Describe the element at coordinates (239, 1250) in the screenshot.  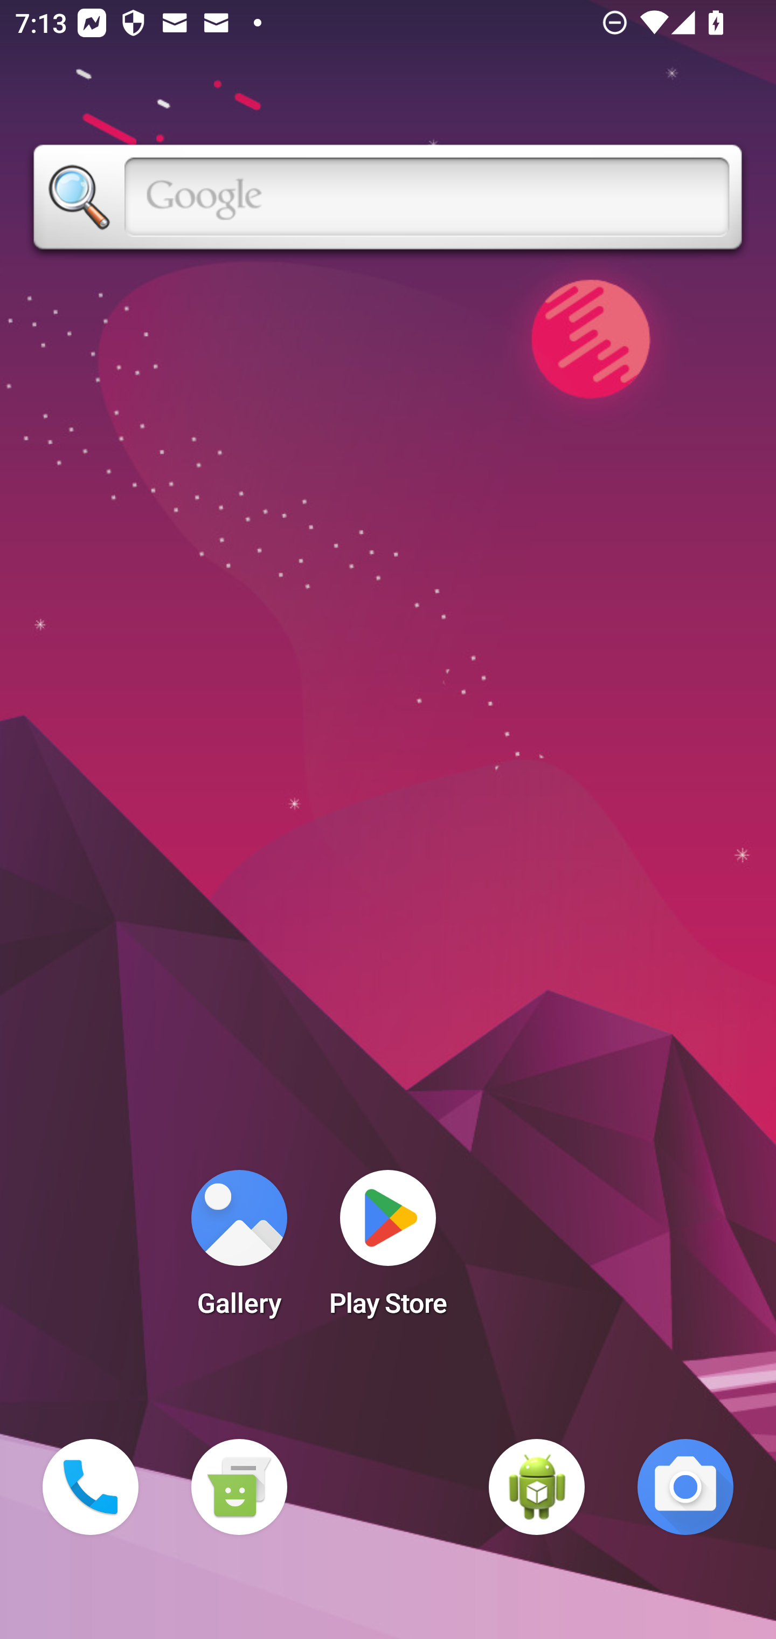
I see `Gallery` at that location.